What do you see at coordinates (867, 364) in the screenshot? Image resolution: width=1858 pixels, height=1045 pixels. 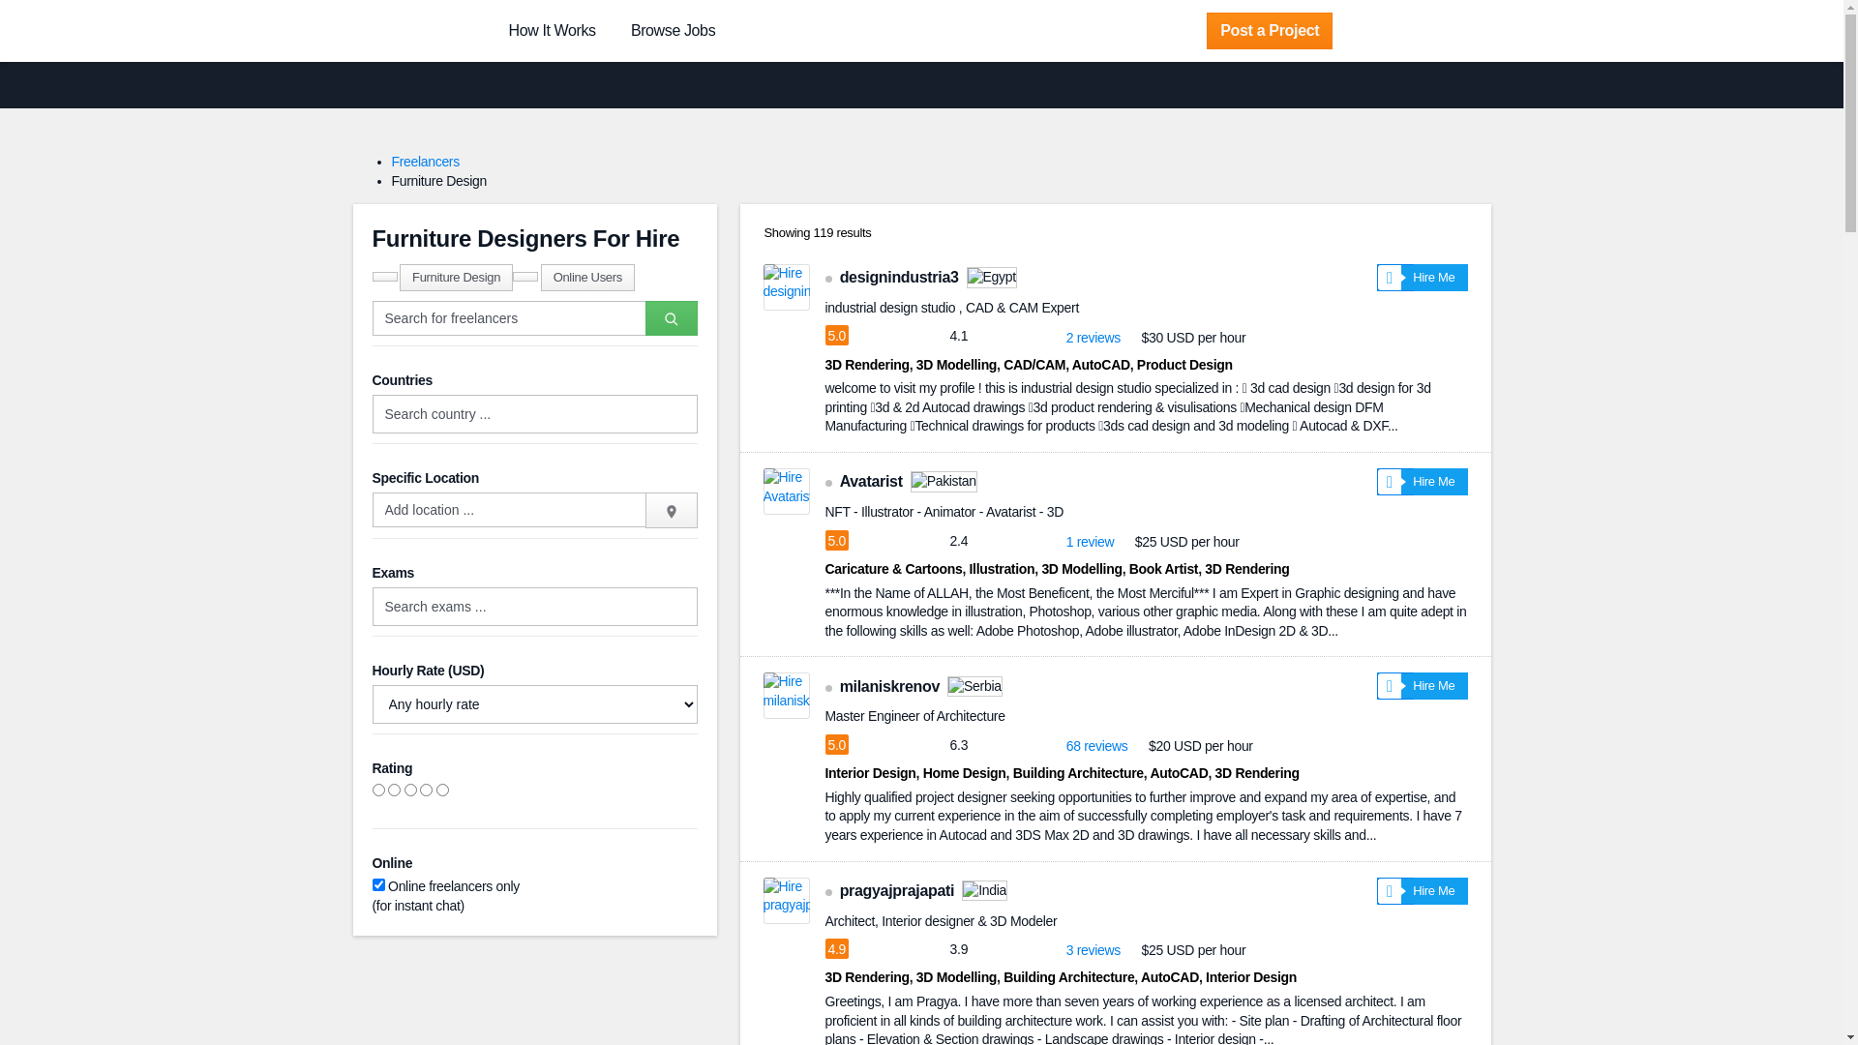 I see `3D Rendering` at bounding box center [867, 364].